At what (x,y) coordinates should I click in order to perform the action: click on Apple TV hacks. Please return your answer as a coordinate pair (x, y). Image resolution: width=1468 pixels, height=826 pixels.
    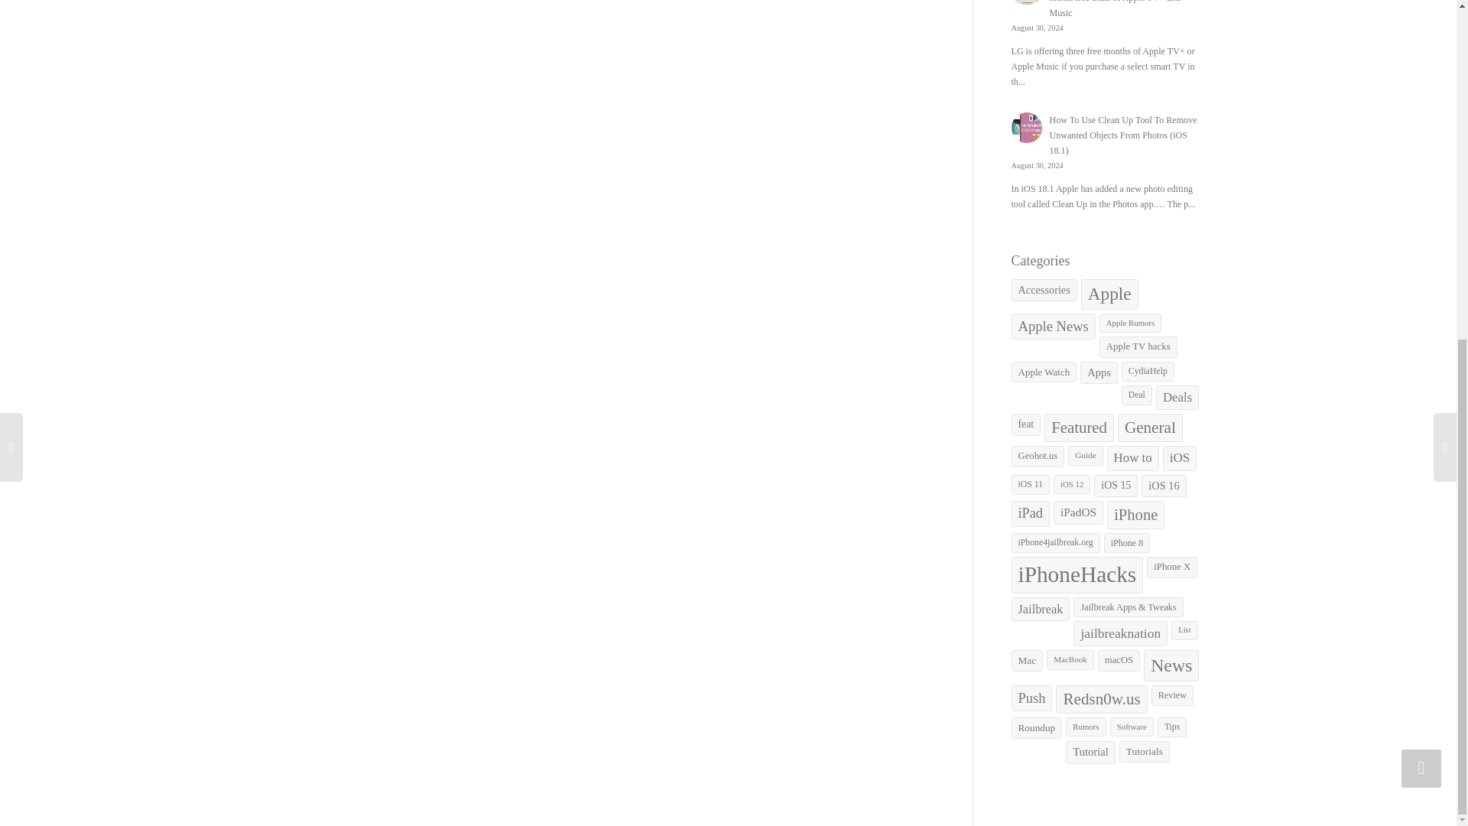
    Looking at the image, I should click on (1138, 346).